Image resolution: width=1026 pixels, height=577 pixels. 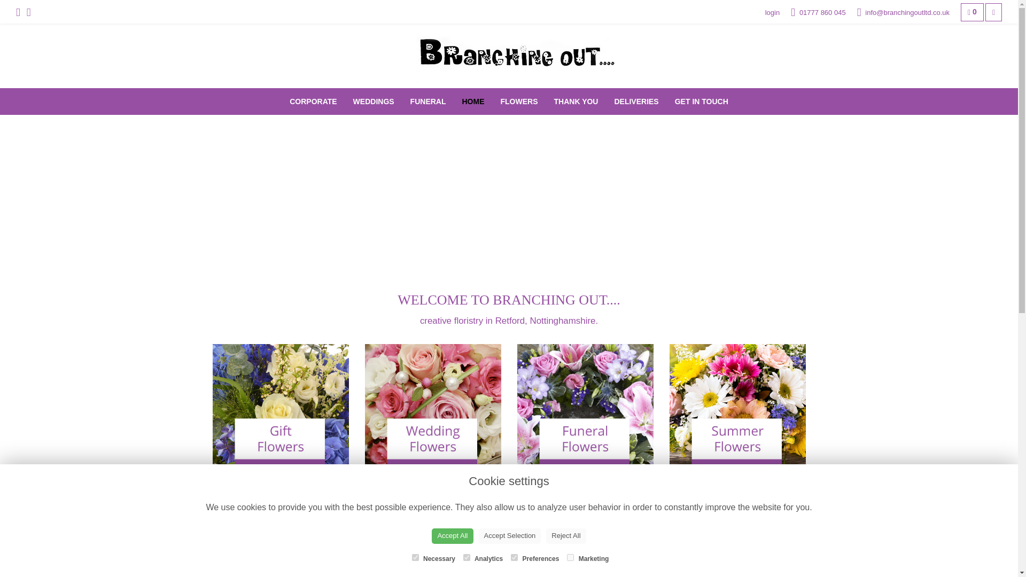 I want to click on GET IN TOUCH, so click(x=702, y=102).